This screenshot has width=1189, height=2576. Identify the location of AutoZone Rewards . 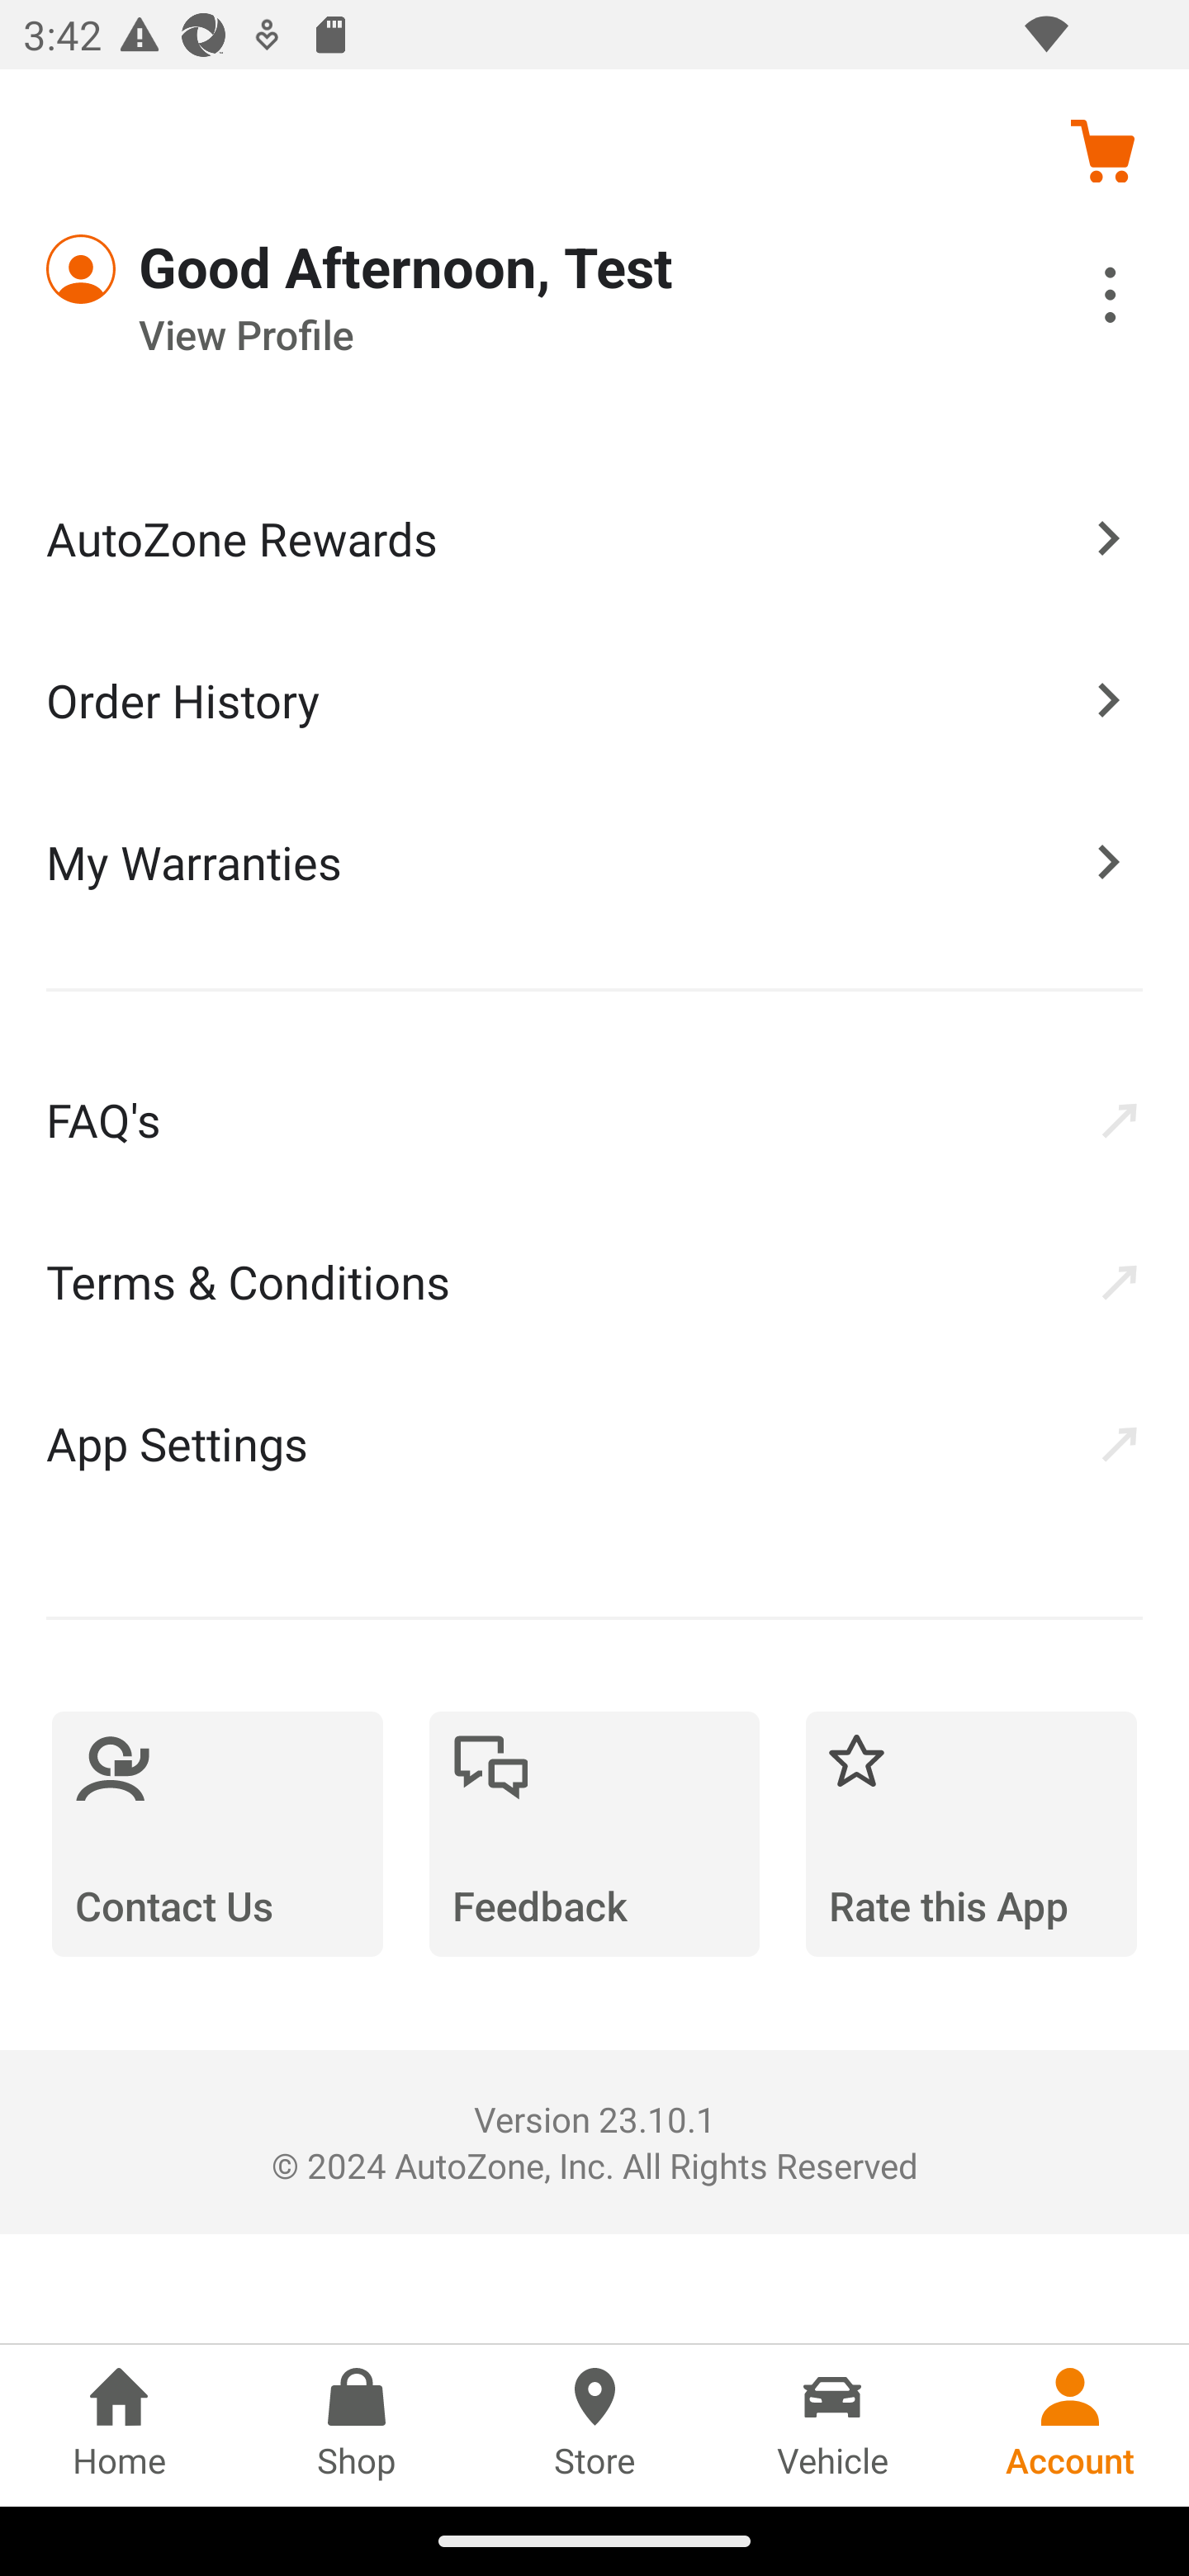
(594, 538).